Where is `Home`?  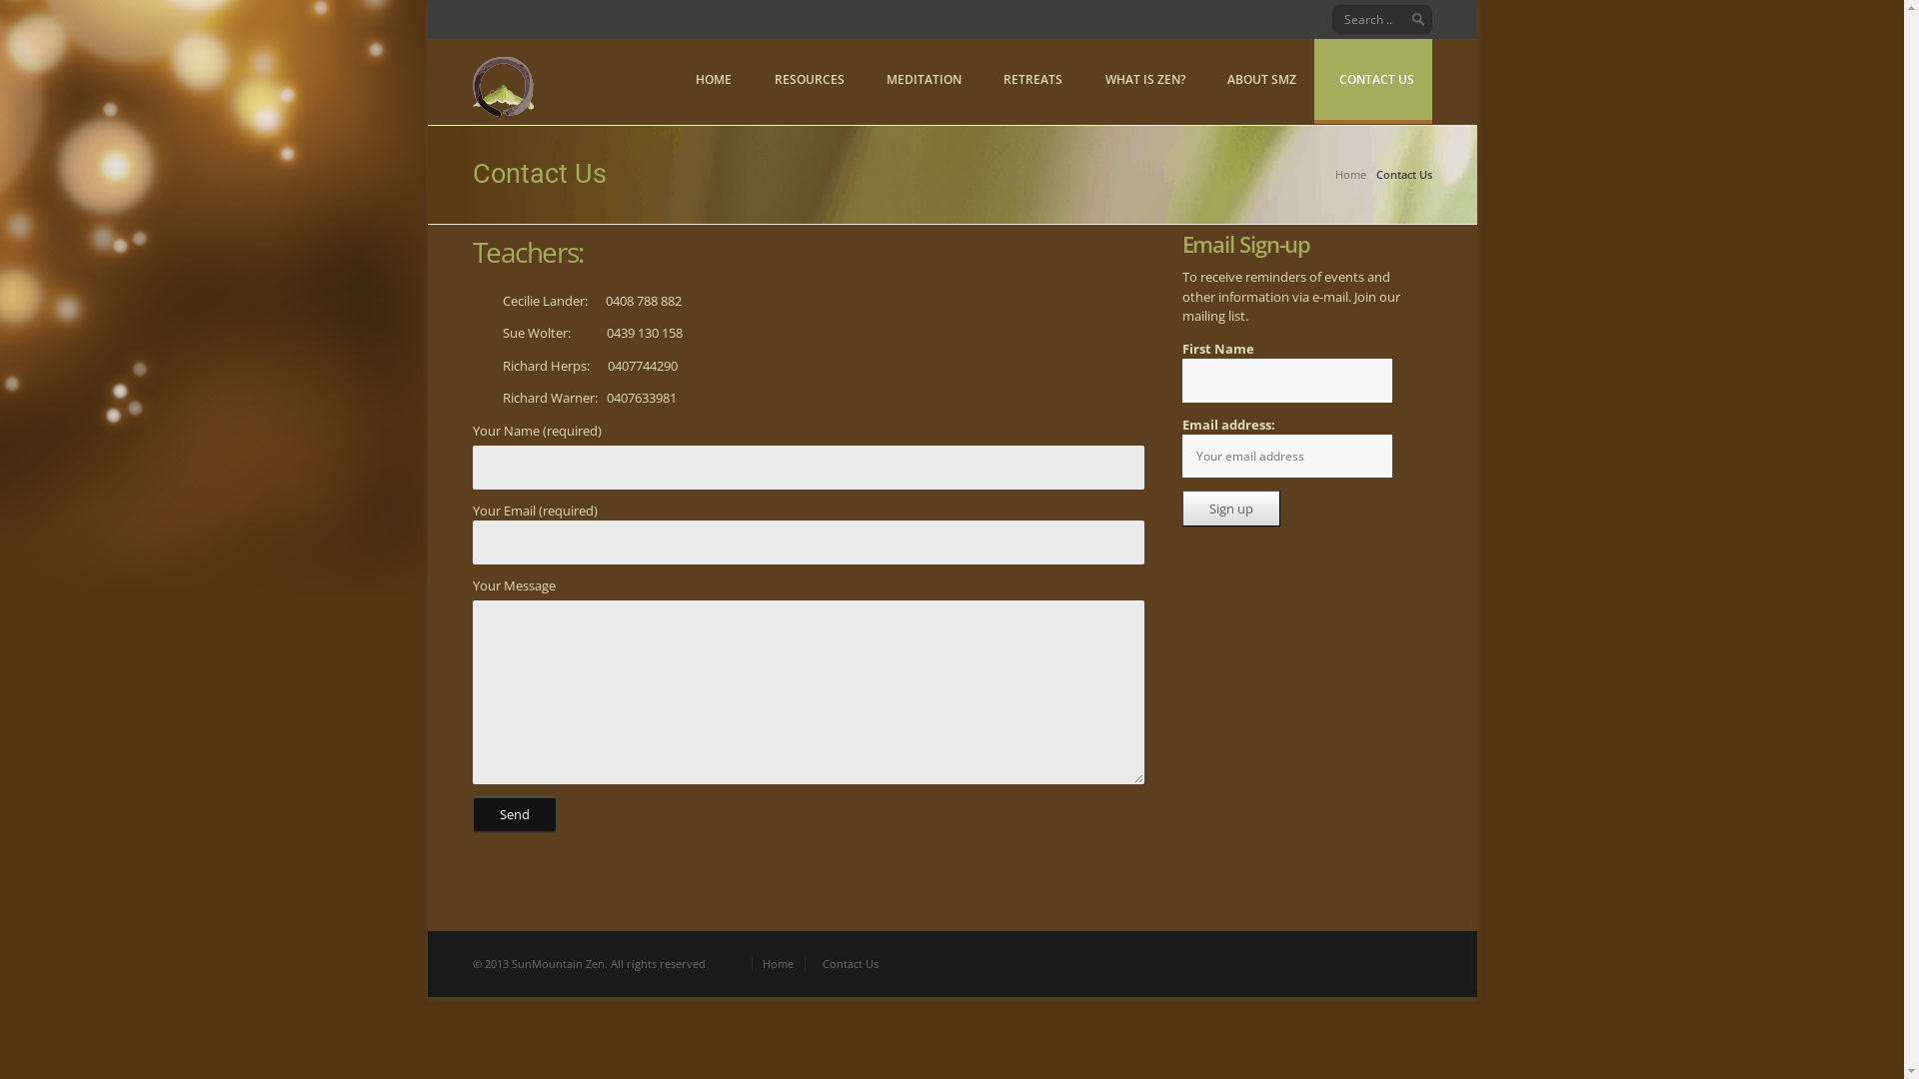 Home is located at coordinates (779, 963).